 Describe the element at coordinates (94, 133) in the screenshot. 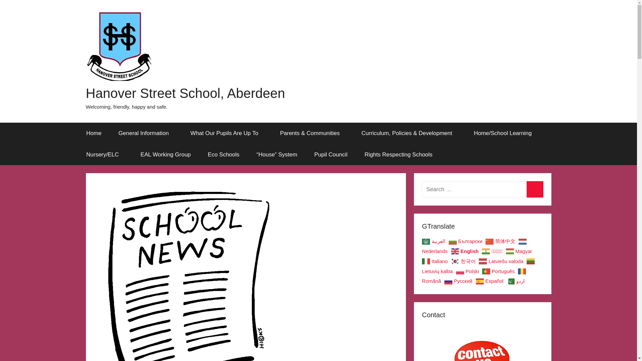

I see `Home` at that location.